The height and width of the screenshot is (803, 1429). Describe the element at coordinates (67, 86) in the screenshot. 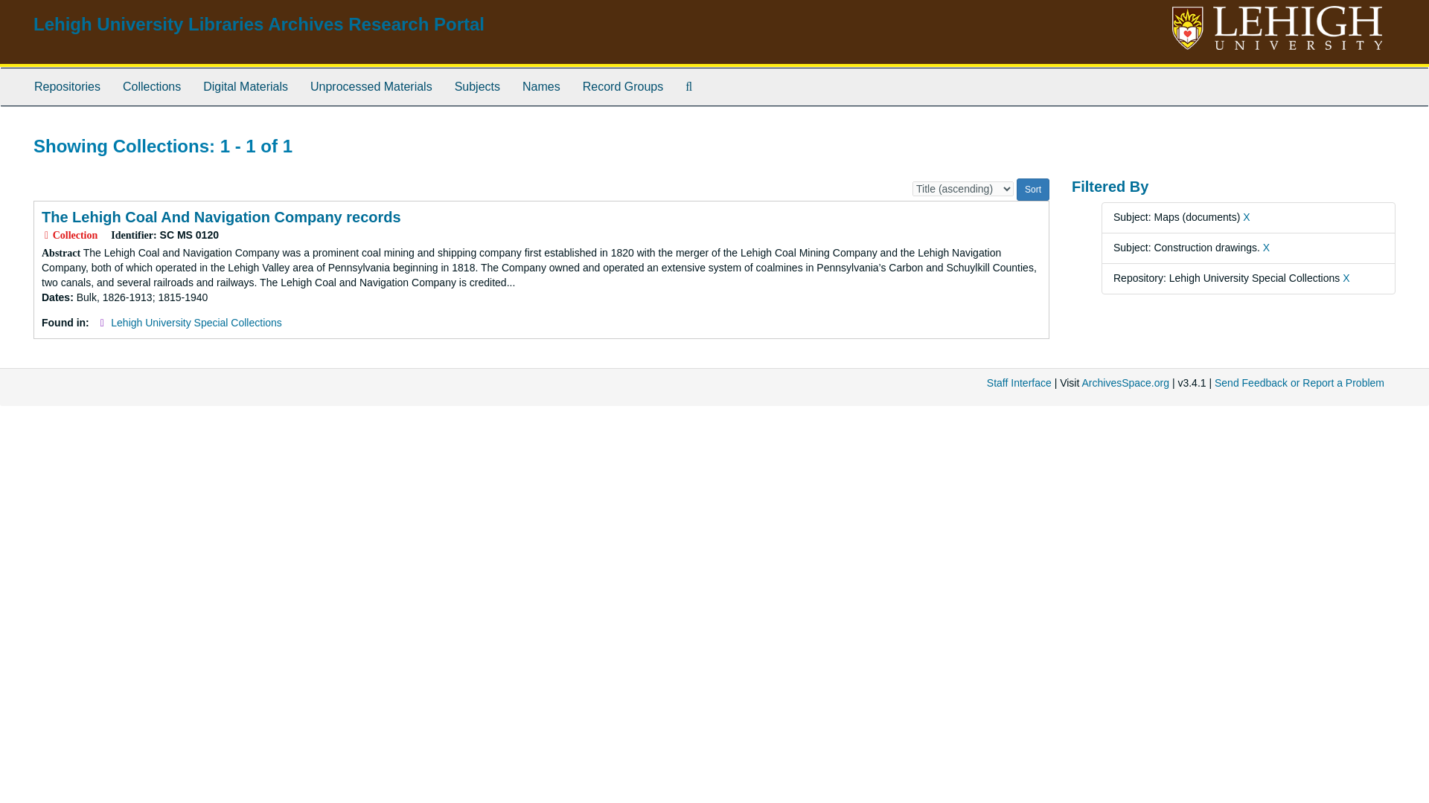

I see `Repositories` at that location.